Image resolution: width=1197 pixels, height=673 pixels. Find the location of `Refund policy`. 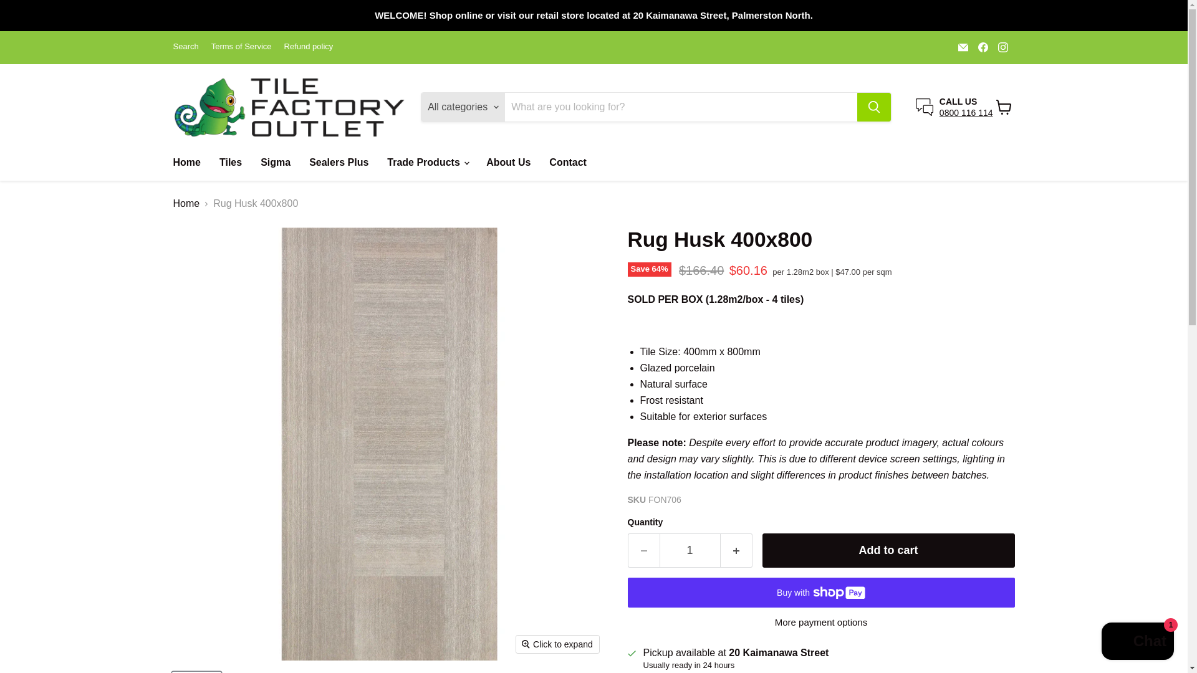

Refund policy is located at coordinates (309, 47).